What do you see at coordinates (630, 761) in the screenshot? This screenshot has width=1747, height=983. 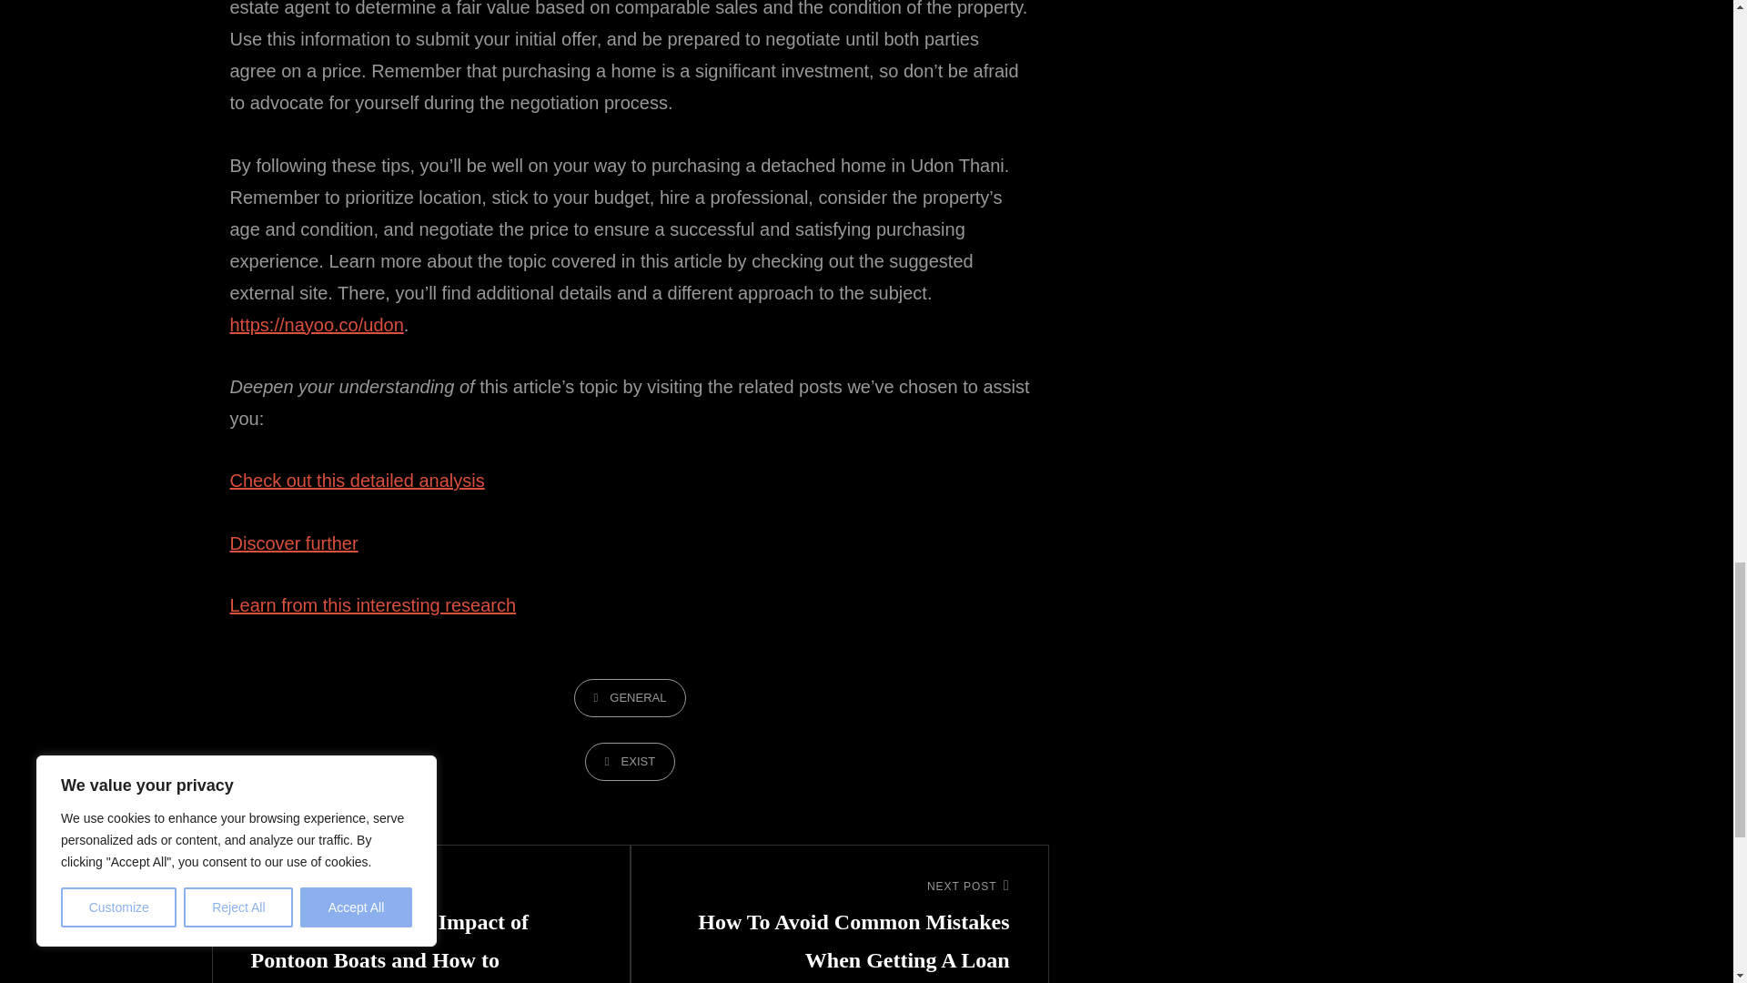 I see `EXIST` at bounding box center [630, 761].